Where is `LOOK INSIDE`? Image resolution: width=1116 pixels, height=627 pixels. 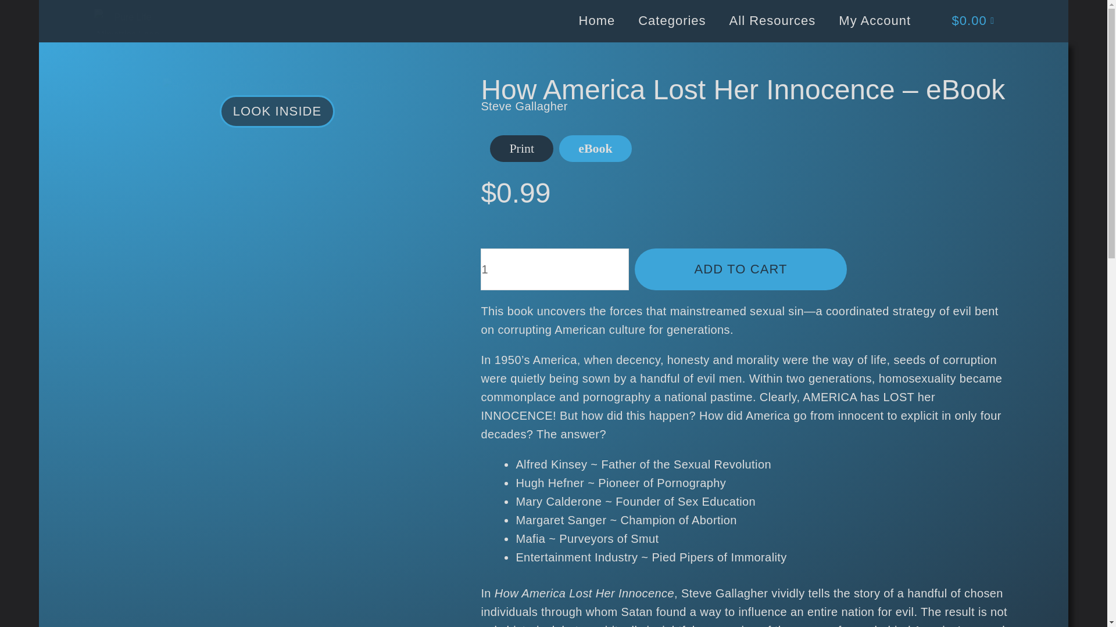 LOOK INSIDE is located at coordinates (278, 111).